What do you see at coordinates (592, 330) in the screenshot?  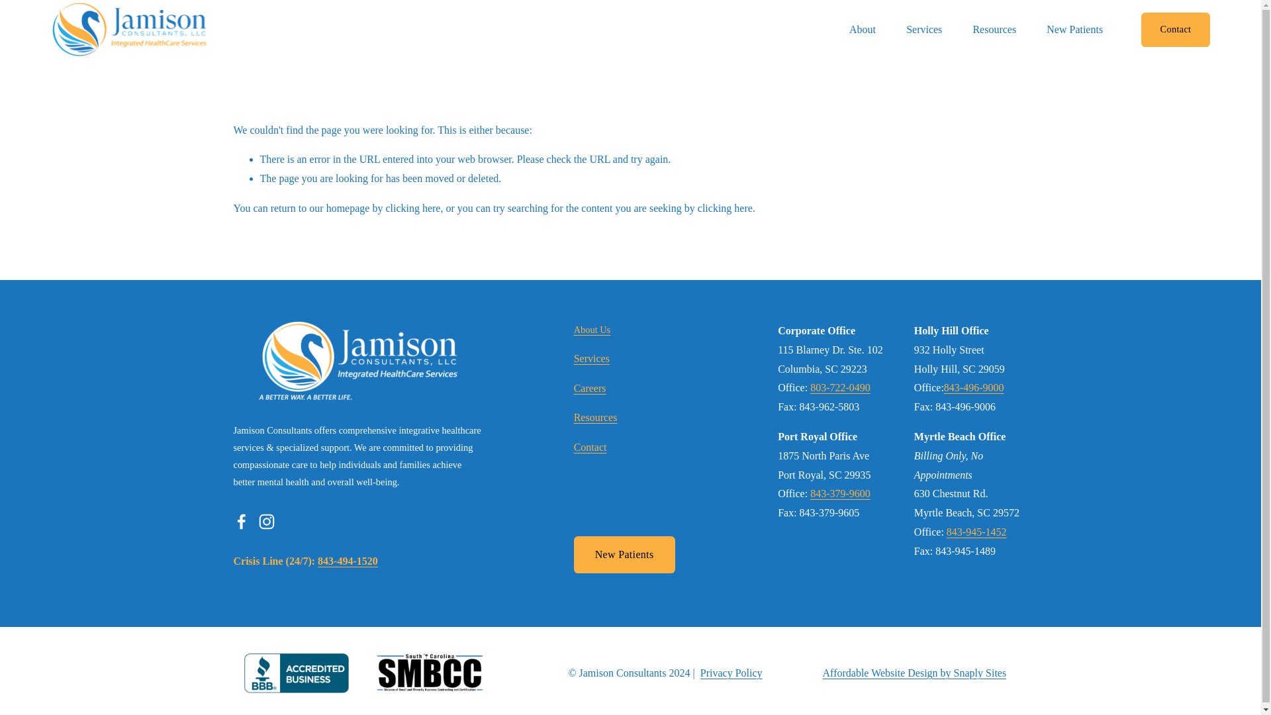 I see `About Us` at bounding box center [592, 330].